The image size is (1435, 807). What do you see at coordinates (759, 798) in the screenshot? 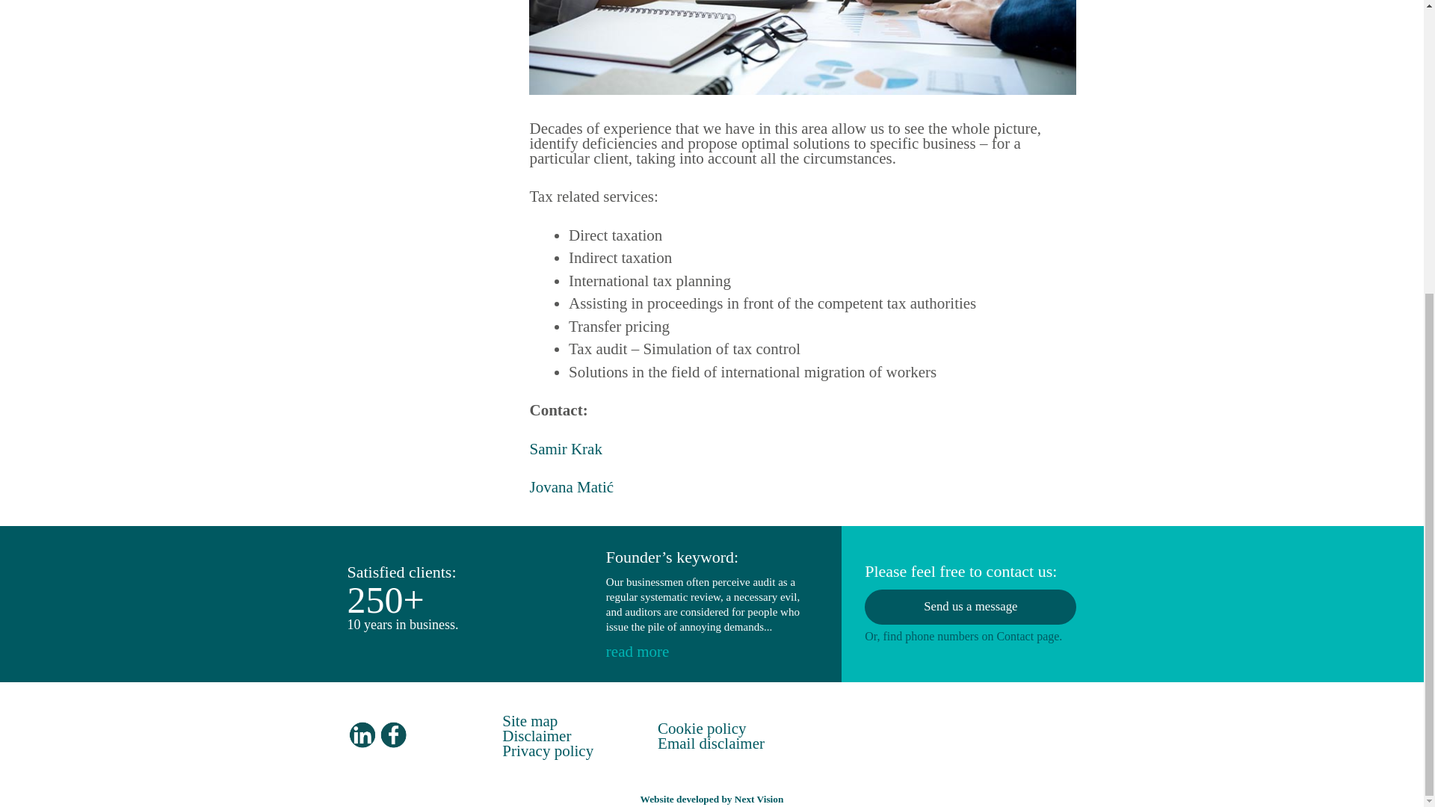
I see `Next Vision` at bounding box center [759, 798].